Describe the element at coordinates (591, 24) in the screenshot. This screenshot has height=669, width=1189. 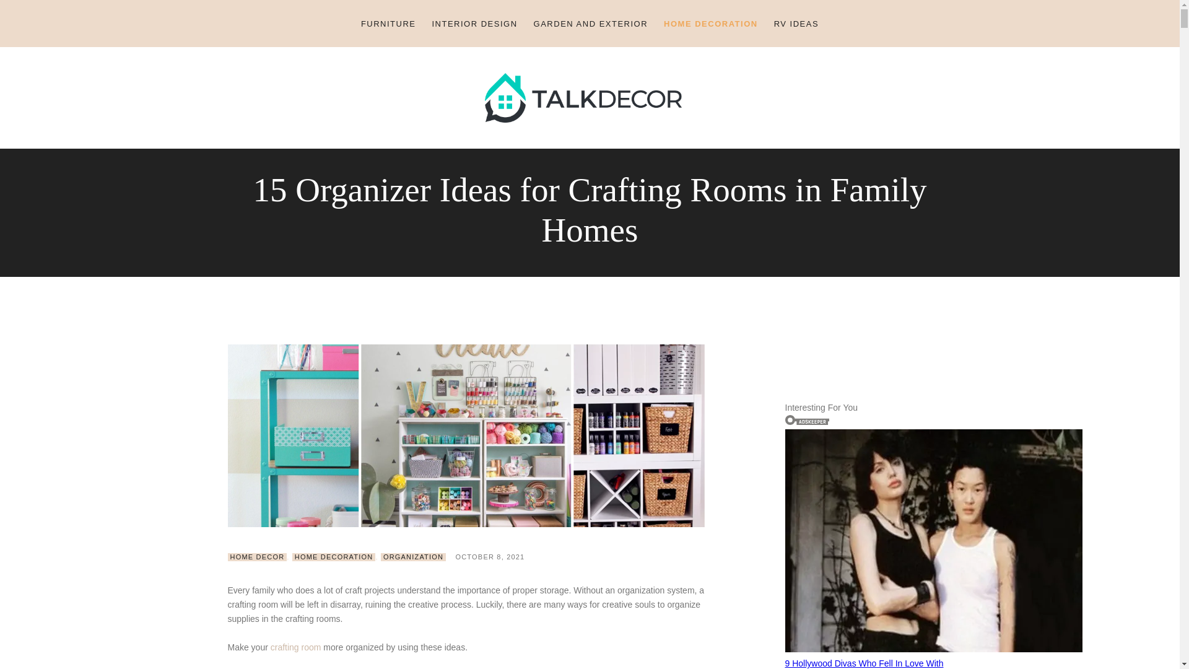
I see `GARDEN AND EXTERIOR` at that location.